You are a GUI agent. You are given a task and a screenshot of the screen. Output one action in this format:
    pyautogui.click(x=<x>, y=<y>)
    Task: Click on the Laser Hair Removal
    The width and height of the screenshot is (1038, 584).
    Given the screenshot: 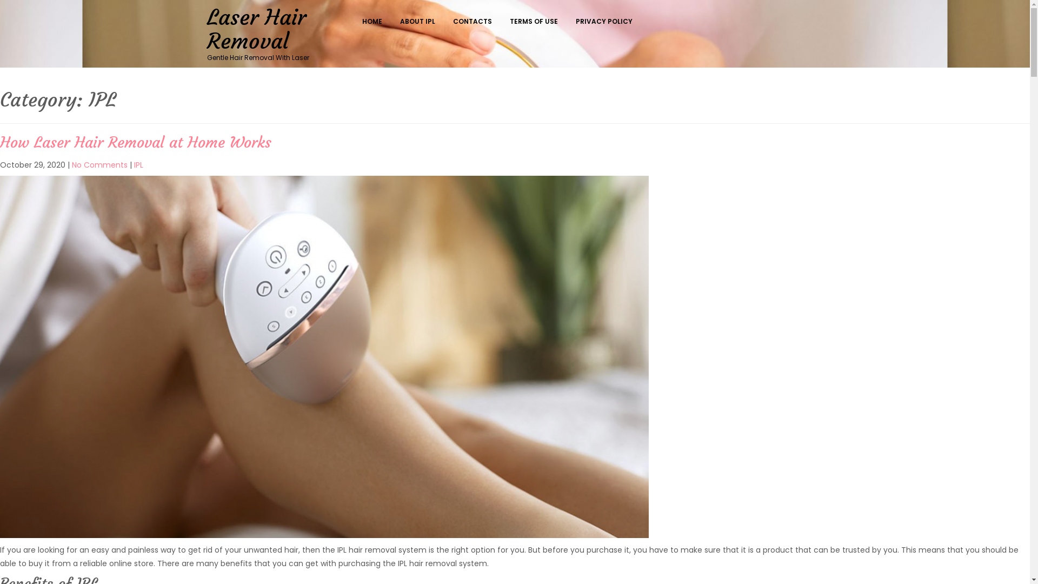 What is the action you would take?
    pyautogui.click(x=256, y=29)
    